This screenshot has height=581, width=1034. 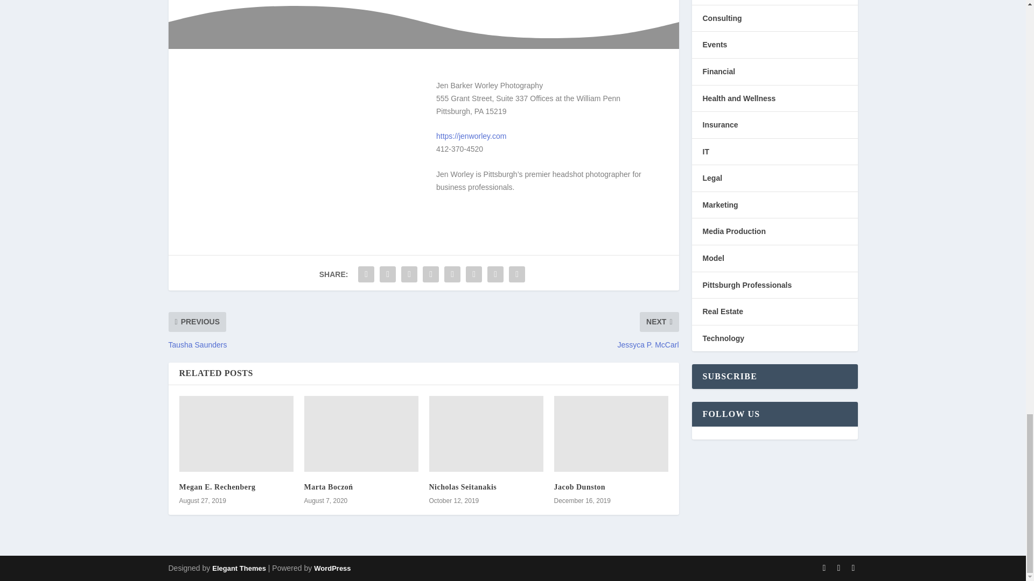 I want to click on Megan E. Rechenberg, so click(x=217, y=486).